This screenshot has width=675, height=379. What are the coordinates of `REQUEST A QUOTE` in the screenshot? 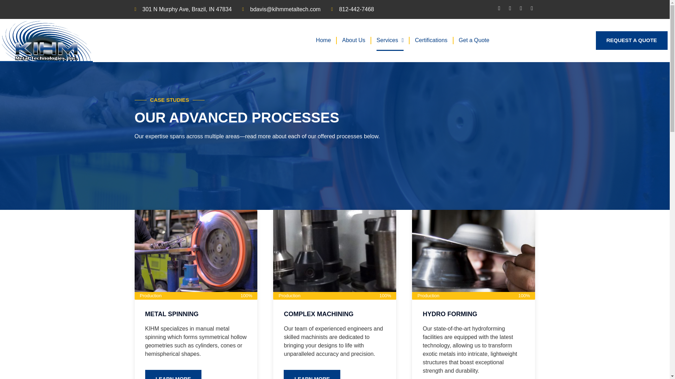 It's located at (631, 40).